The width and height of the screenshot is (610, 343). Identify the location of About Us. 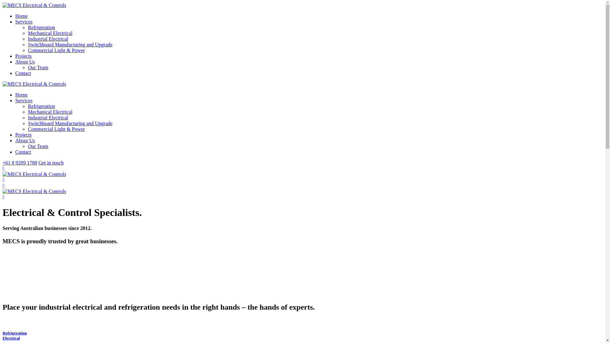
(25, 140).